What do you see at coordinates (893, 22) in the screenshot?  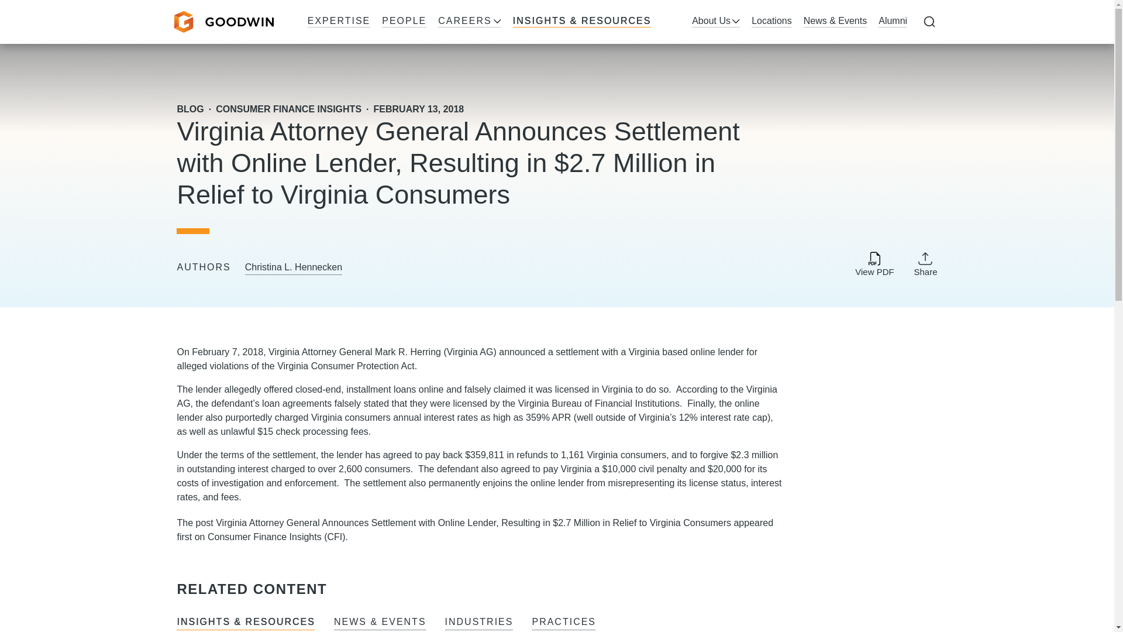 I see `Alumni` at bounding box center [893, 22].